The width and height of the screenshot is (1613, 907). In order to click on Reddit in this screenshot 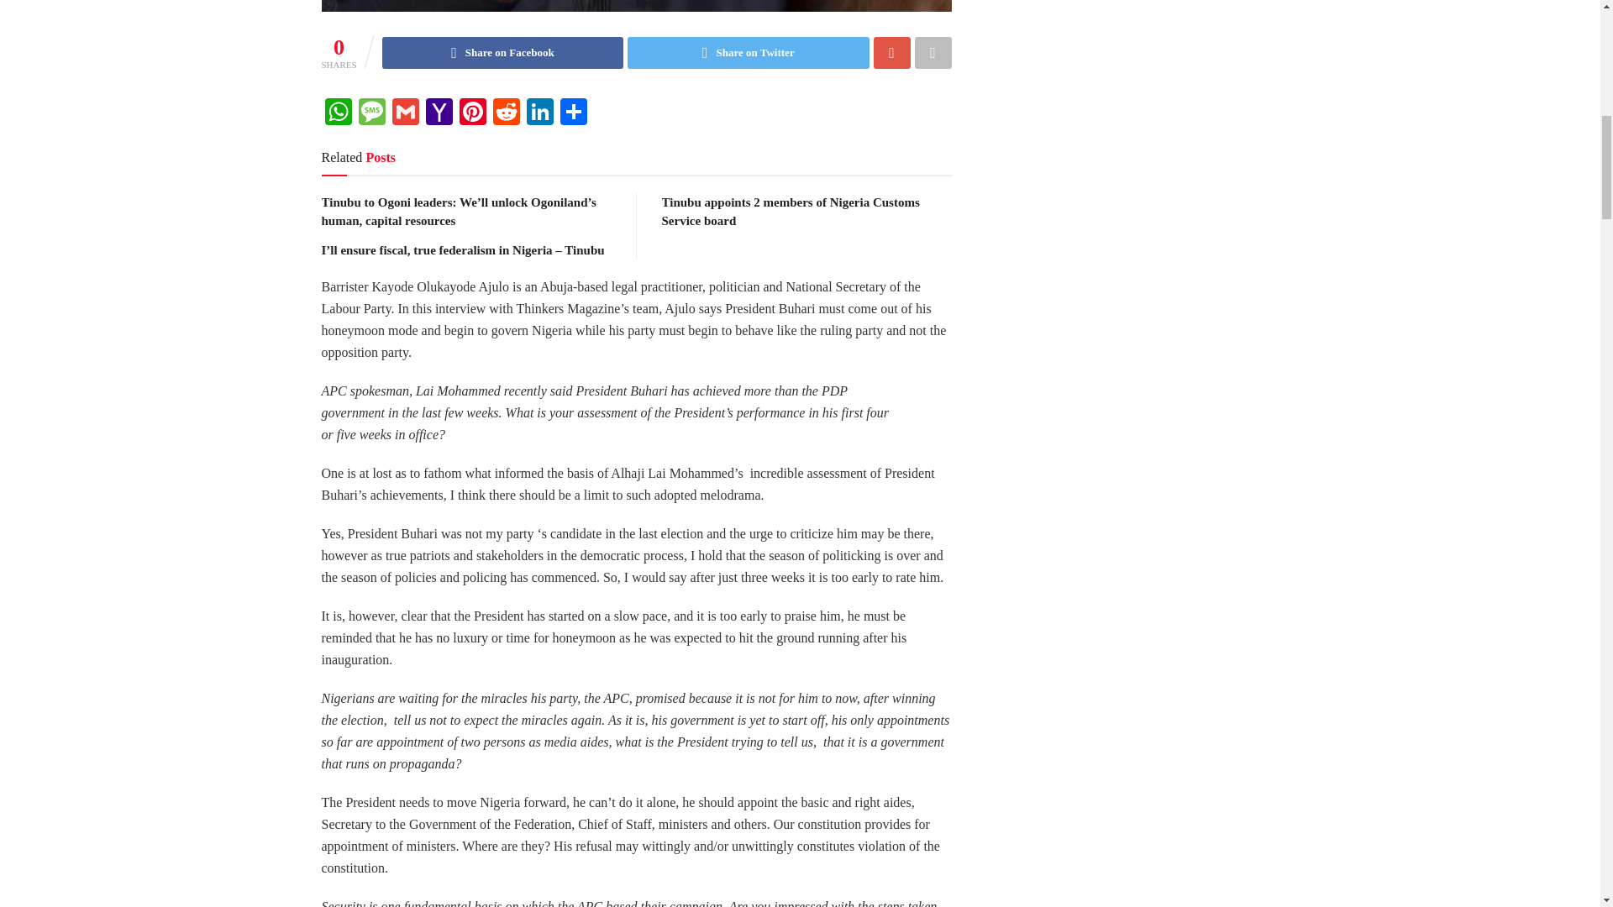, I will do `click(506, 113)`.